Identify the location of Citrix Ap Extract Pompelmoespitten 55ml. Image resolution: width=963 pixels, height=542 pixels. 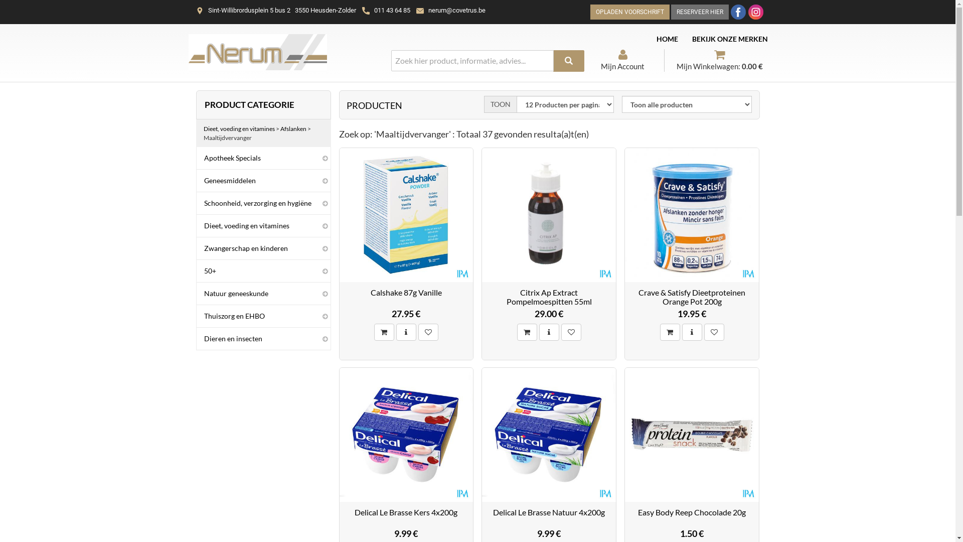
(549, 297).